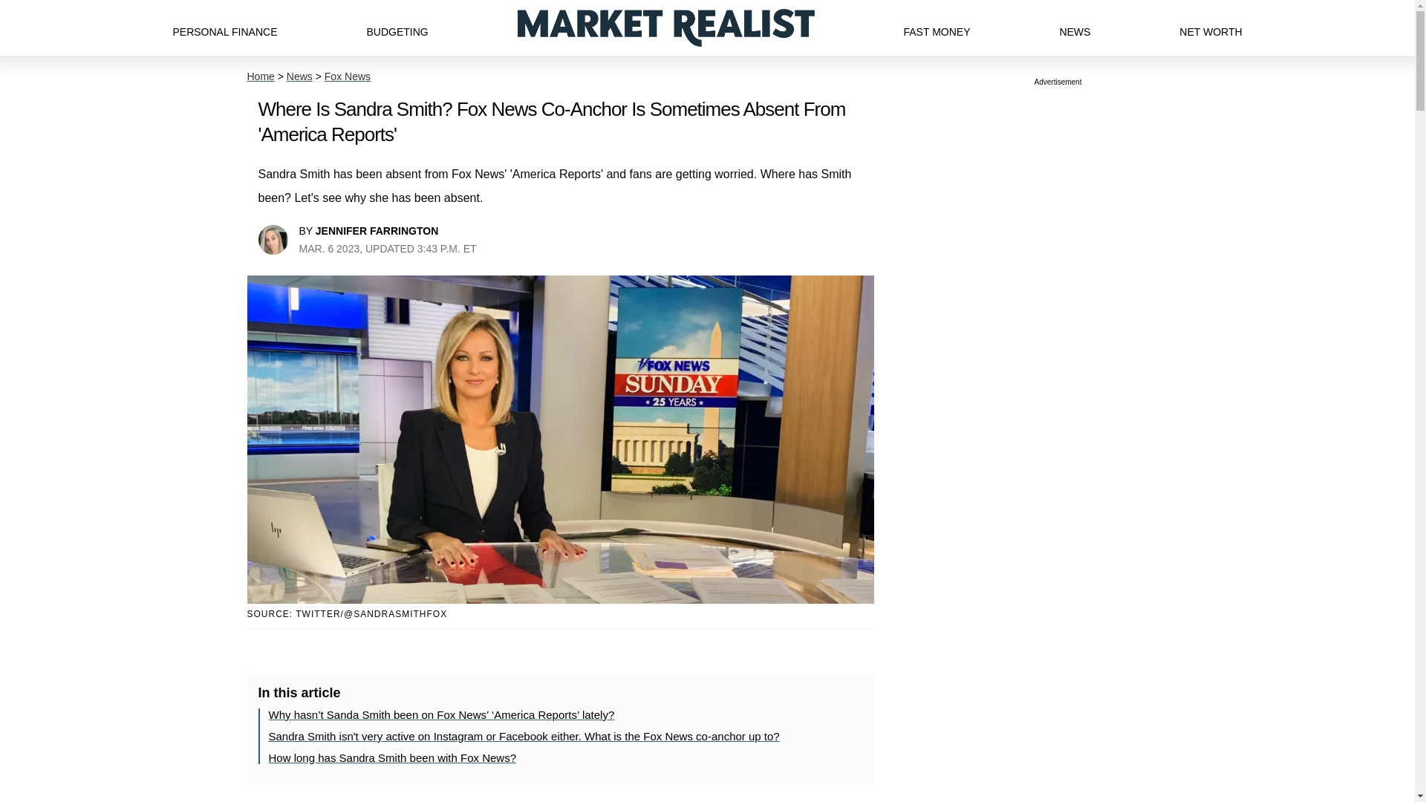 Image resolution: width=1426 pixels, height=802 pixels. Describe the element at coordinates (1211, 27) in the screenshot. I see `NET WORTH` at that location.